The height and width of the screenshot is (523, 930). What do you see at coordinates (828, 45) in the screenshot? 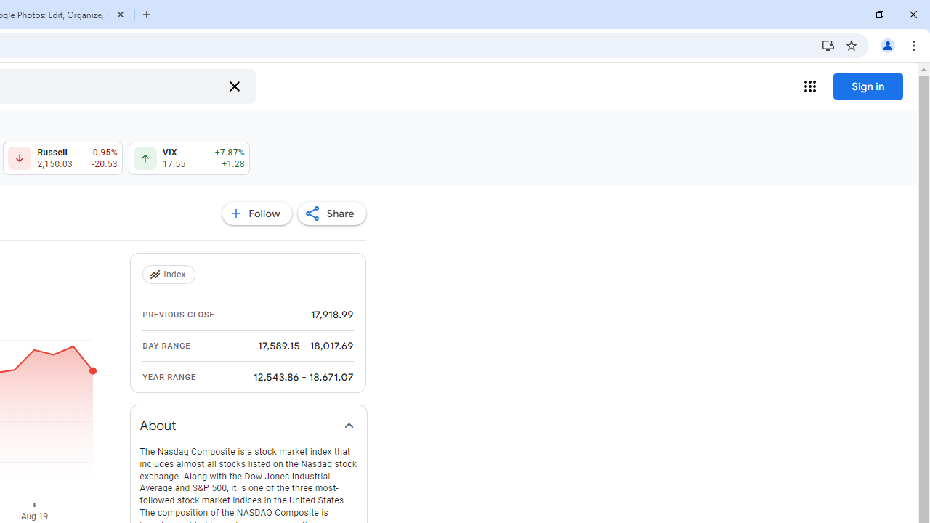
I see `Install Google Finance` at bounding box center [828, 45].